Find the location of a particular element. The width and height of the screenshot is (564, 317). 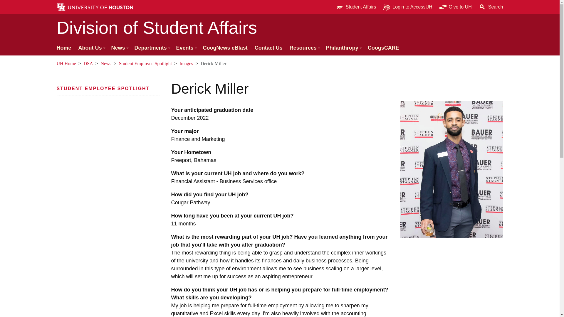

Search is located at coordinates (491, 7).